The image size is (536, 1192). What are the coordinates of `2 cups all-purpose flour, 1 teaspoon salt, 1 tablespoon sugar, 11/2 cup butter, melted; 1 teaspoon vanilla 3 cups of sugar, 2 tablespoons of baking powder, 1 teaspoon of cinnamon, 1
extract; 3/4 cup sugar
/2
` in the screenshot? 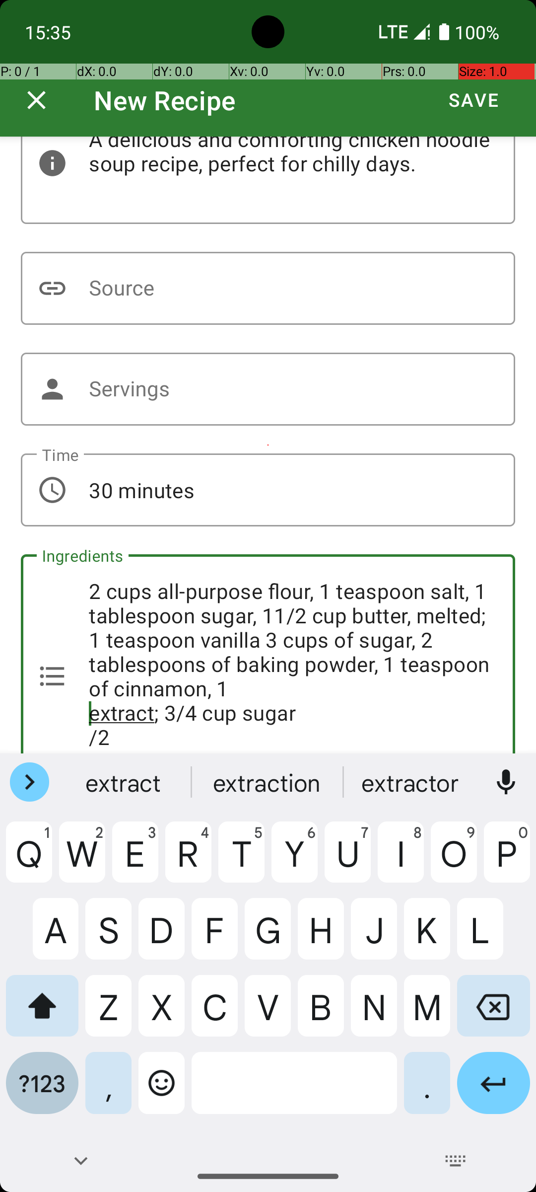 It's located at (268, 654).